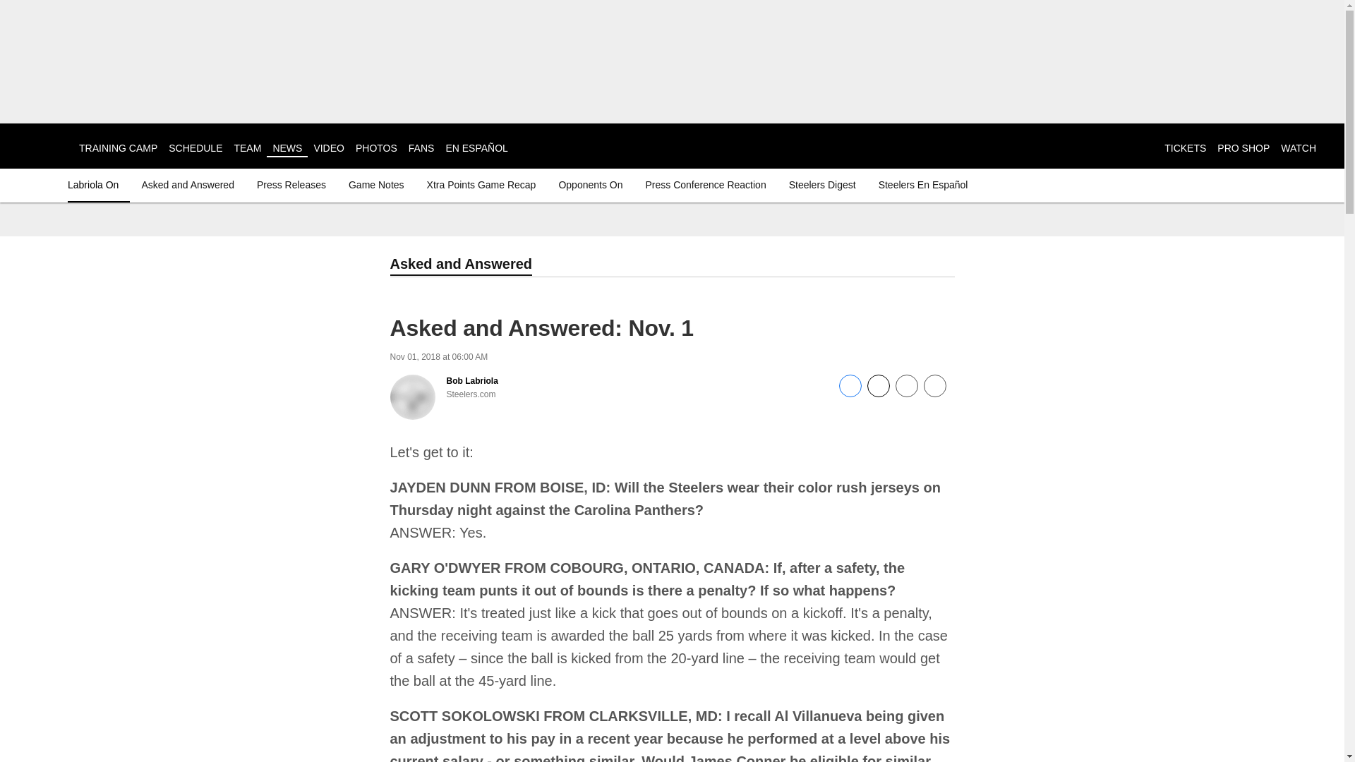 The image size is (1355, 762). What do you see at coordinates (328, 148) in the screenshot?
I see `VIDEO` at bounding box center [328, 148].